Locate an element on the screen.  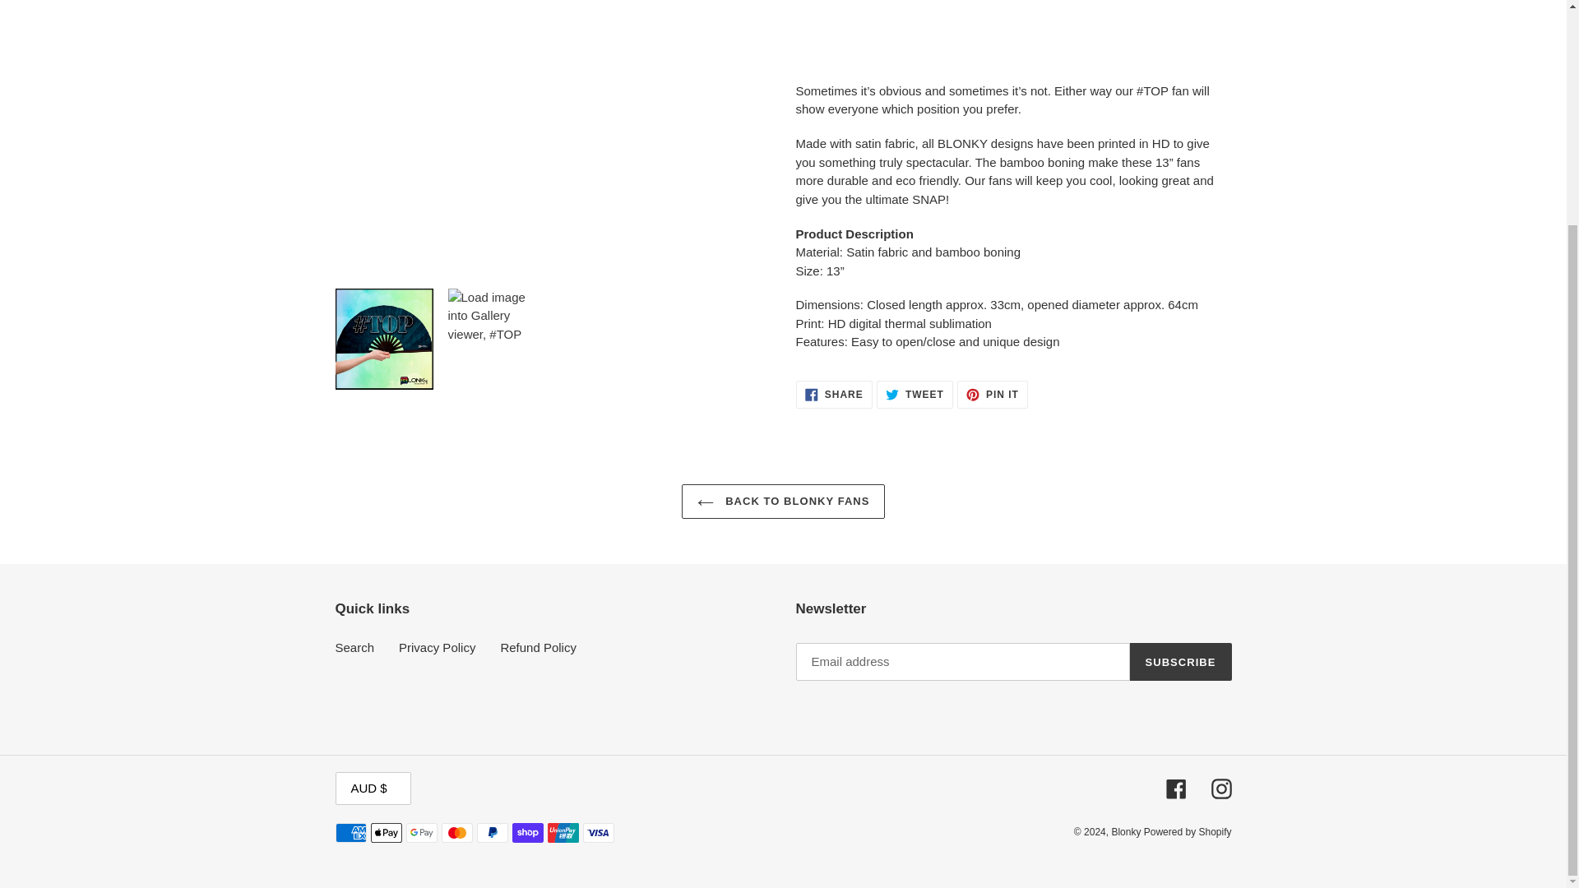
Blonky is located at coordinates (1220, 789).